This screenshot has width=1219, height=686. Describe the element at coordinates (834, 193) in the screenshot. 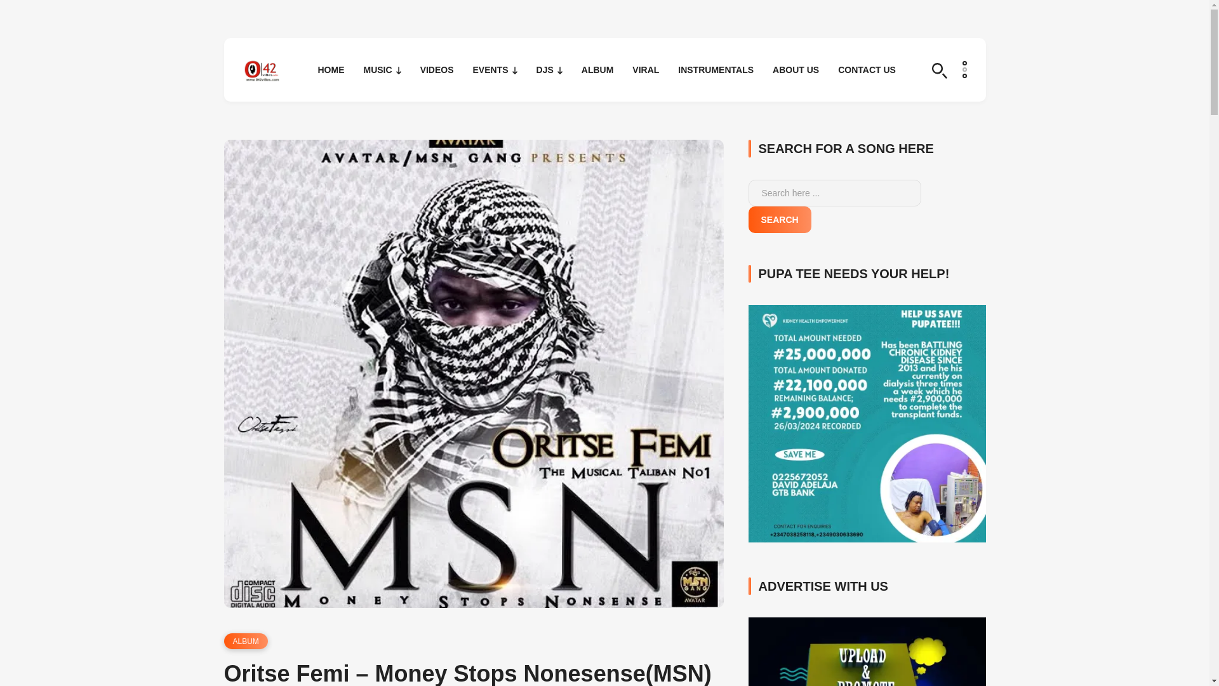

I see `Search here ...` at that location.